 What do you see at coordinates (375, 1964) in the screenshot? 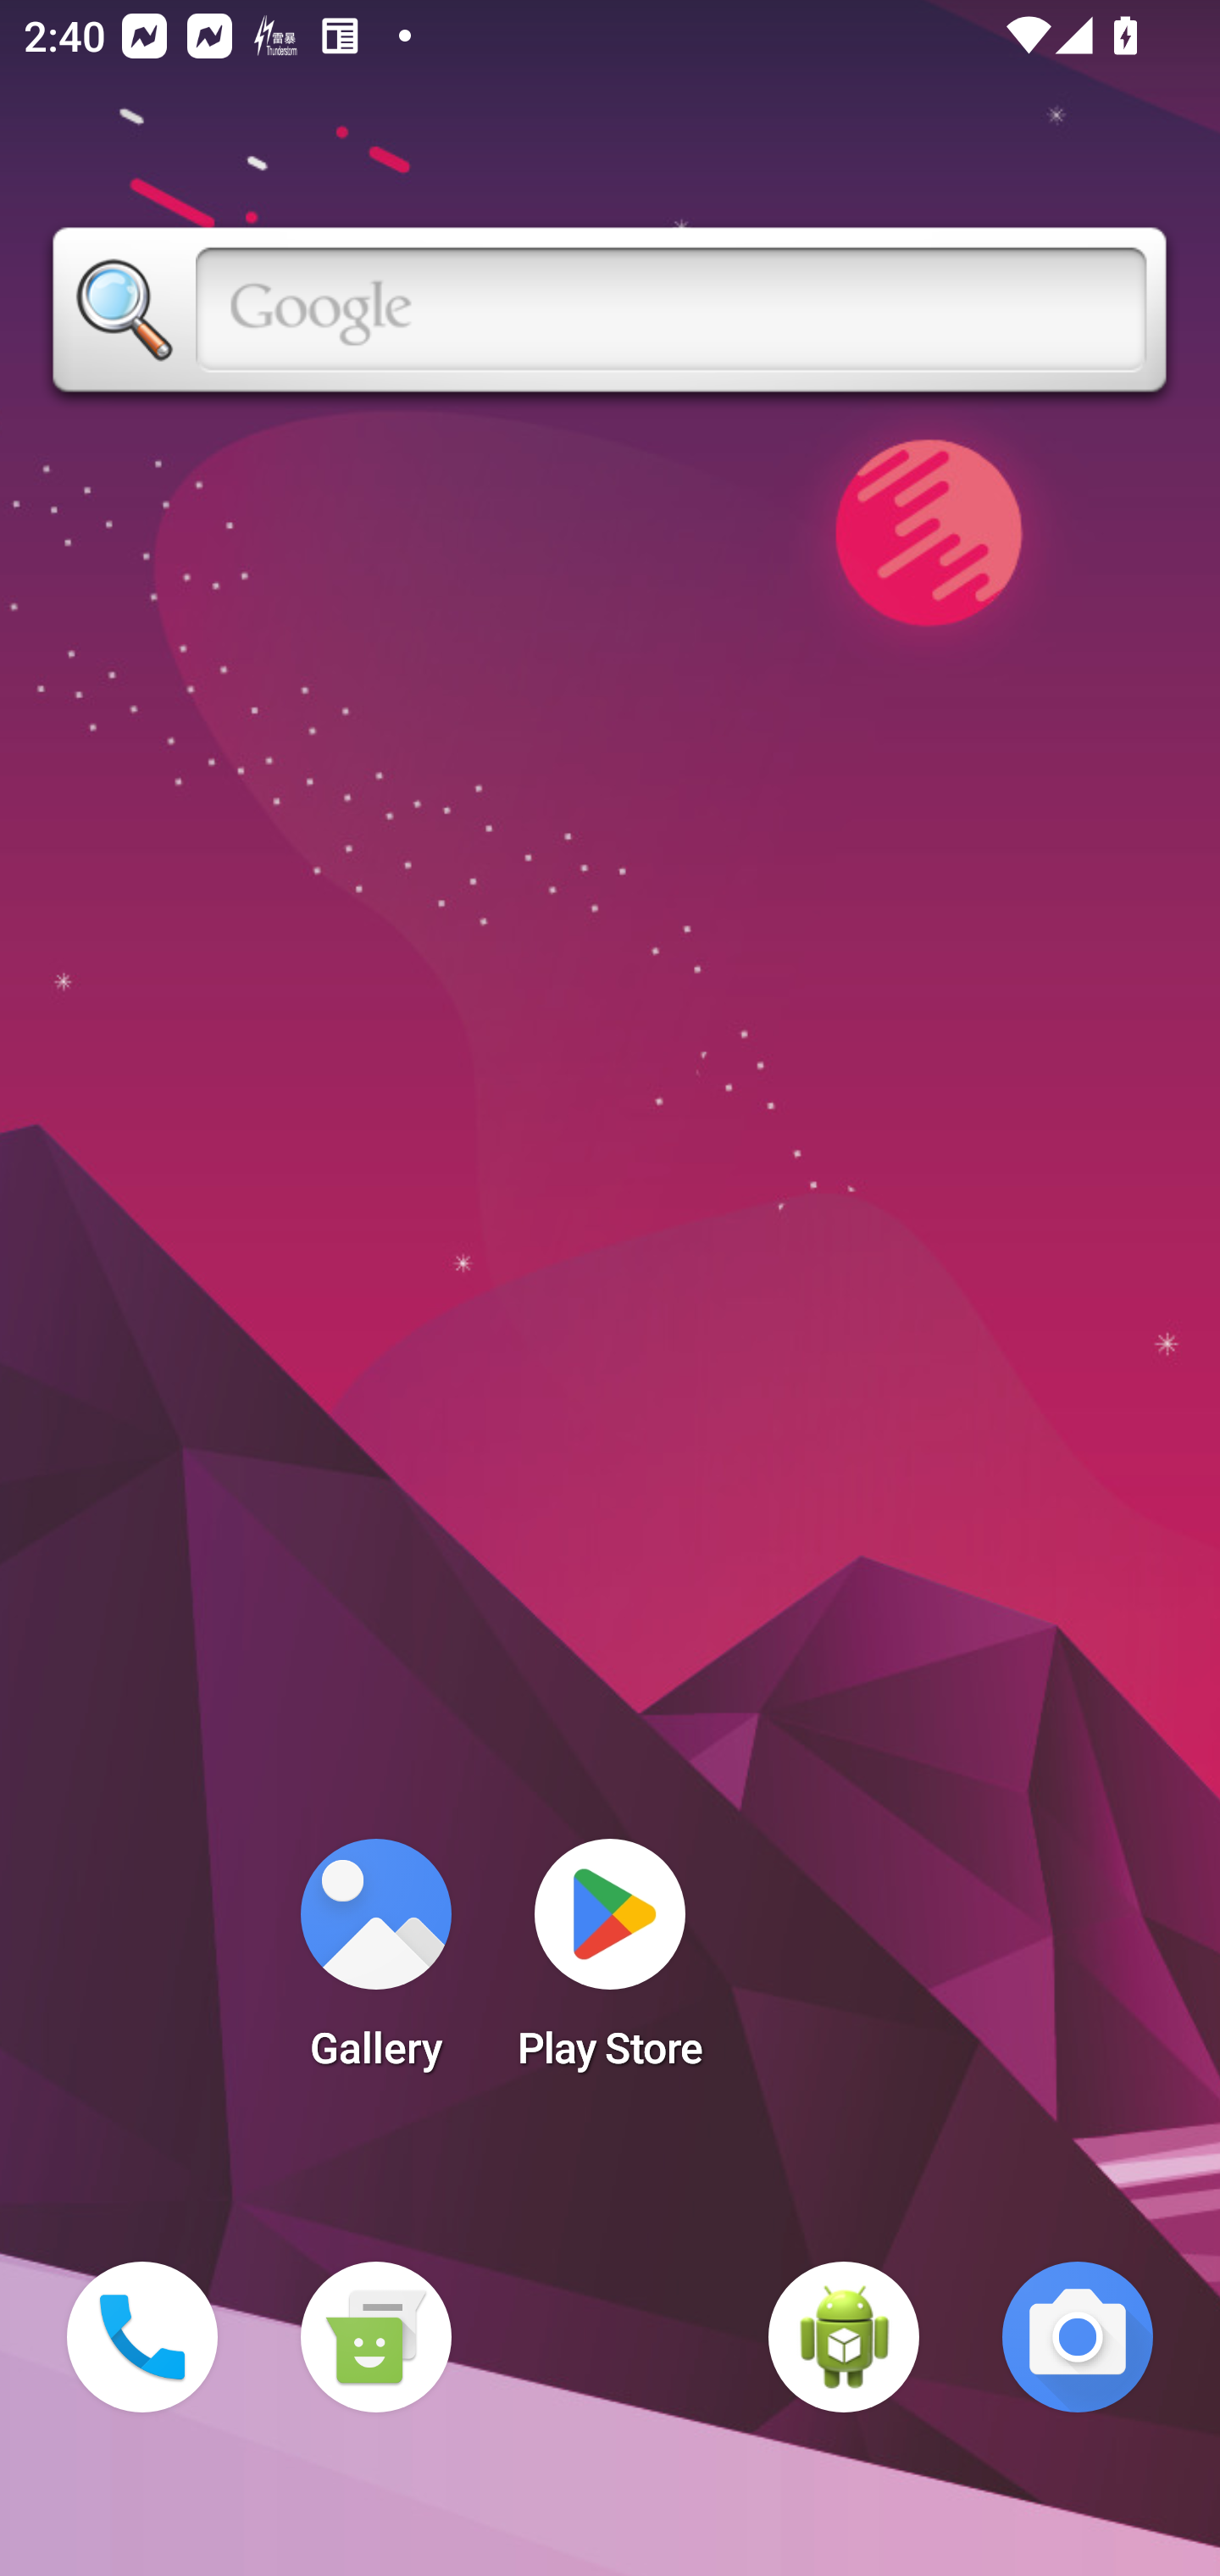
I see `Gallery` at bounding box center [375, 1964].